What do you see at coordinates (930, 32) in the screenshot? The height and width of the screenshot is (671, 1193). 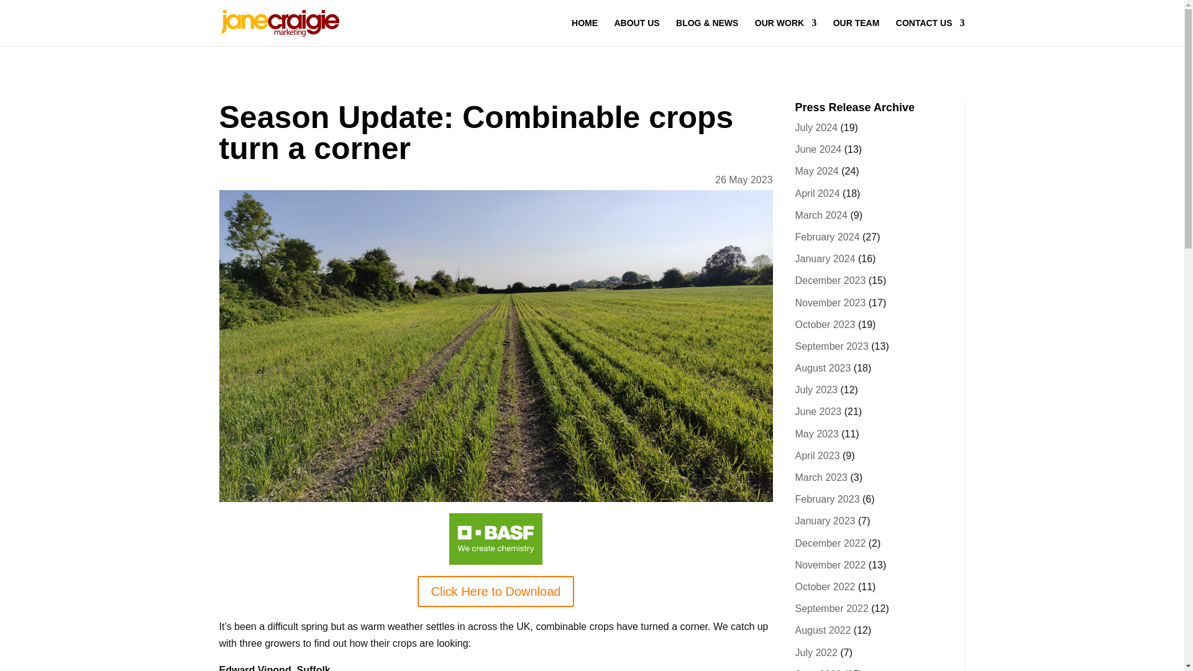 I see `CONTACT US` at bounding box center [930, 32].